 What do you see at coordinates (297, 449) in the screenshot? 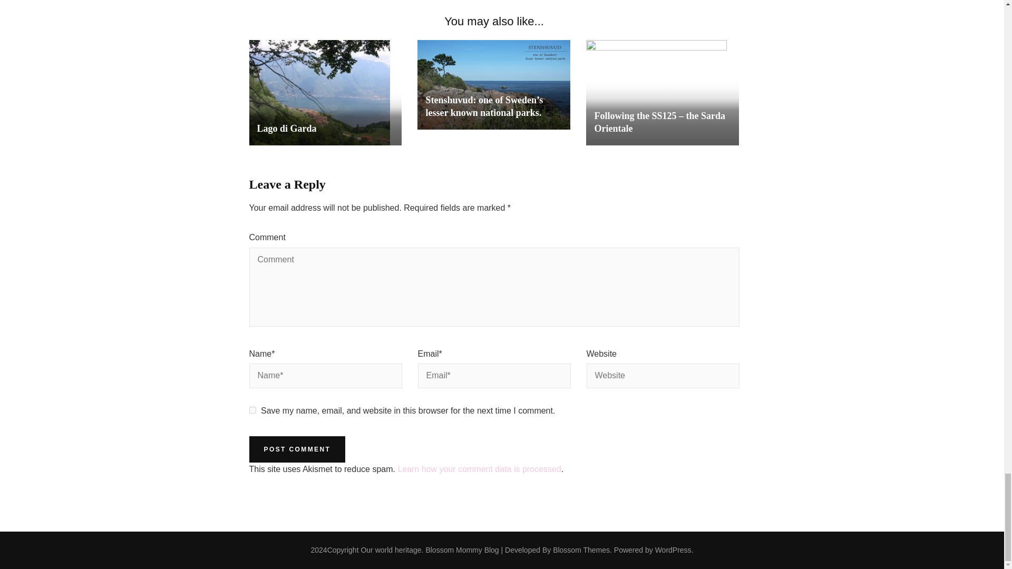
I see `Post Comment` at bounding box center [297, 449].